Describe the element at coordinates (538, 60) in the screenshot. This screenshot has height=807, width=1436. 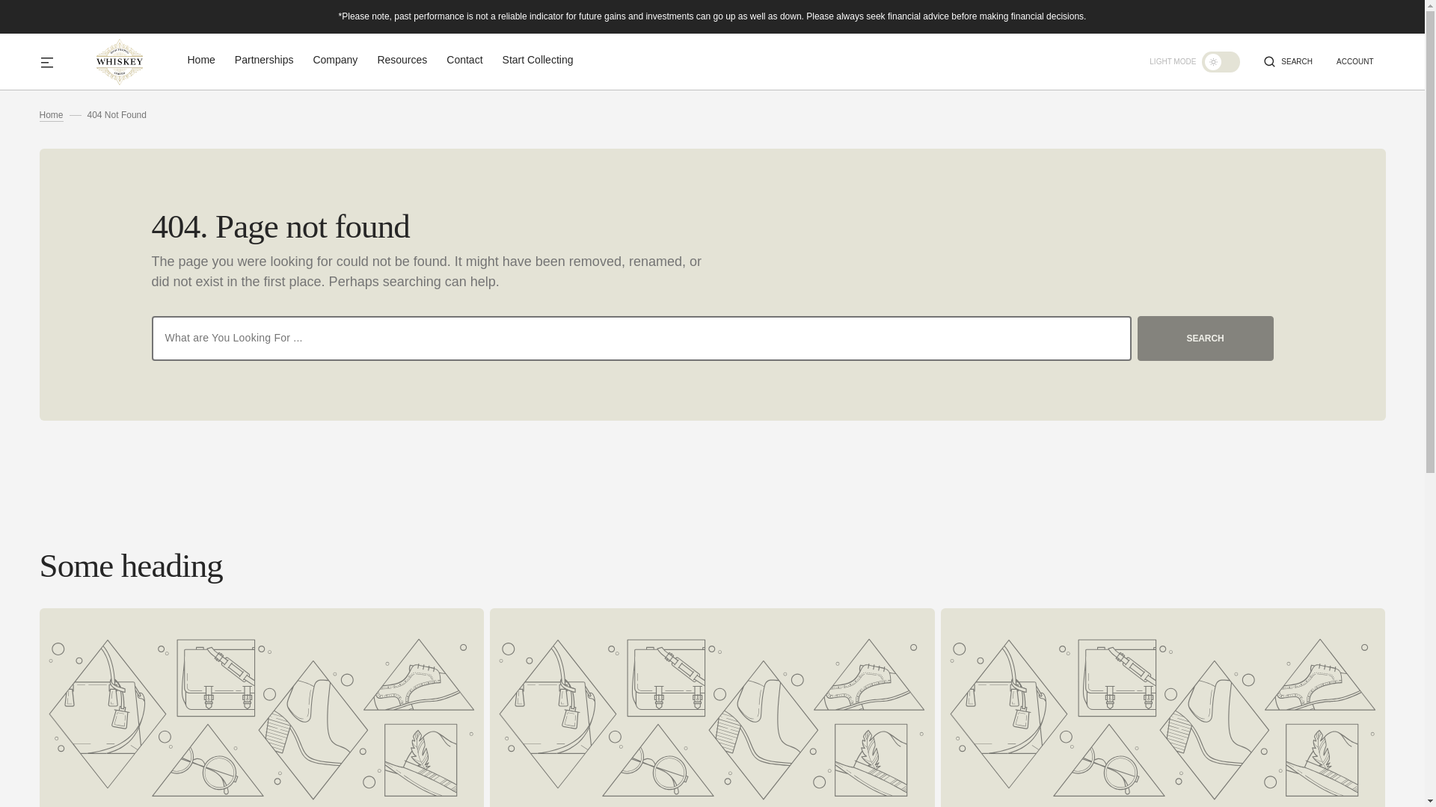
I see `Start Collecting` at that location.